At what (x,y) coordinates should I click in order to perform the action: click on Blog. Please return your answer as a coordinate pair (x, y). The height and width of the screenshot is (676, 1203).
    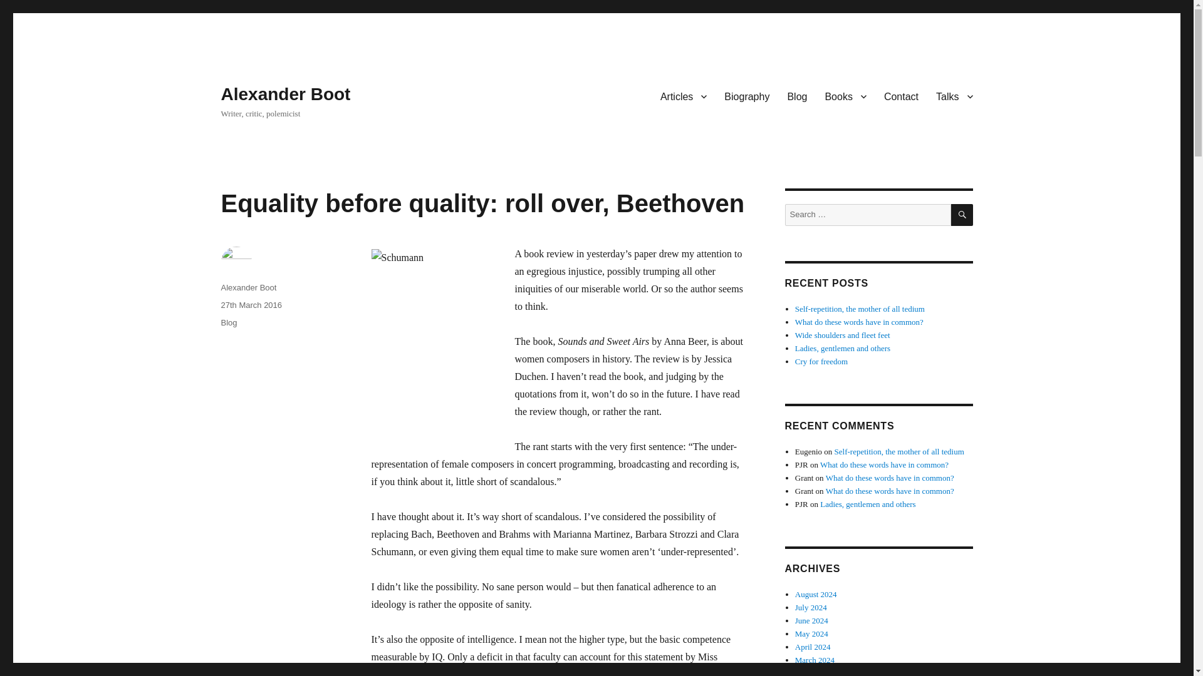
    Looking at the image, I should click on (228, 322).